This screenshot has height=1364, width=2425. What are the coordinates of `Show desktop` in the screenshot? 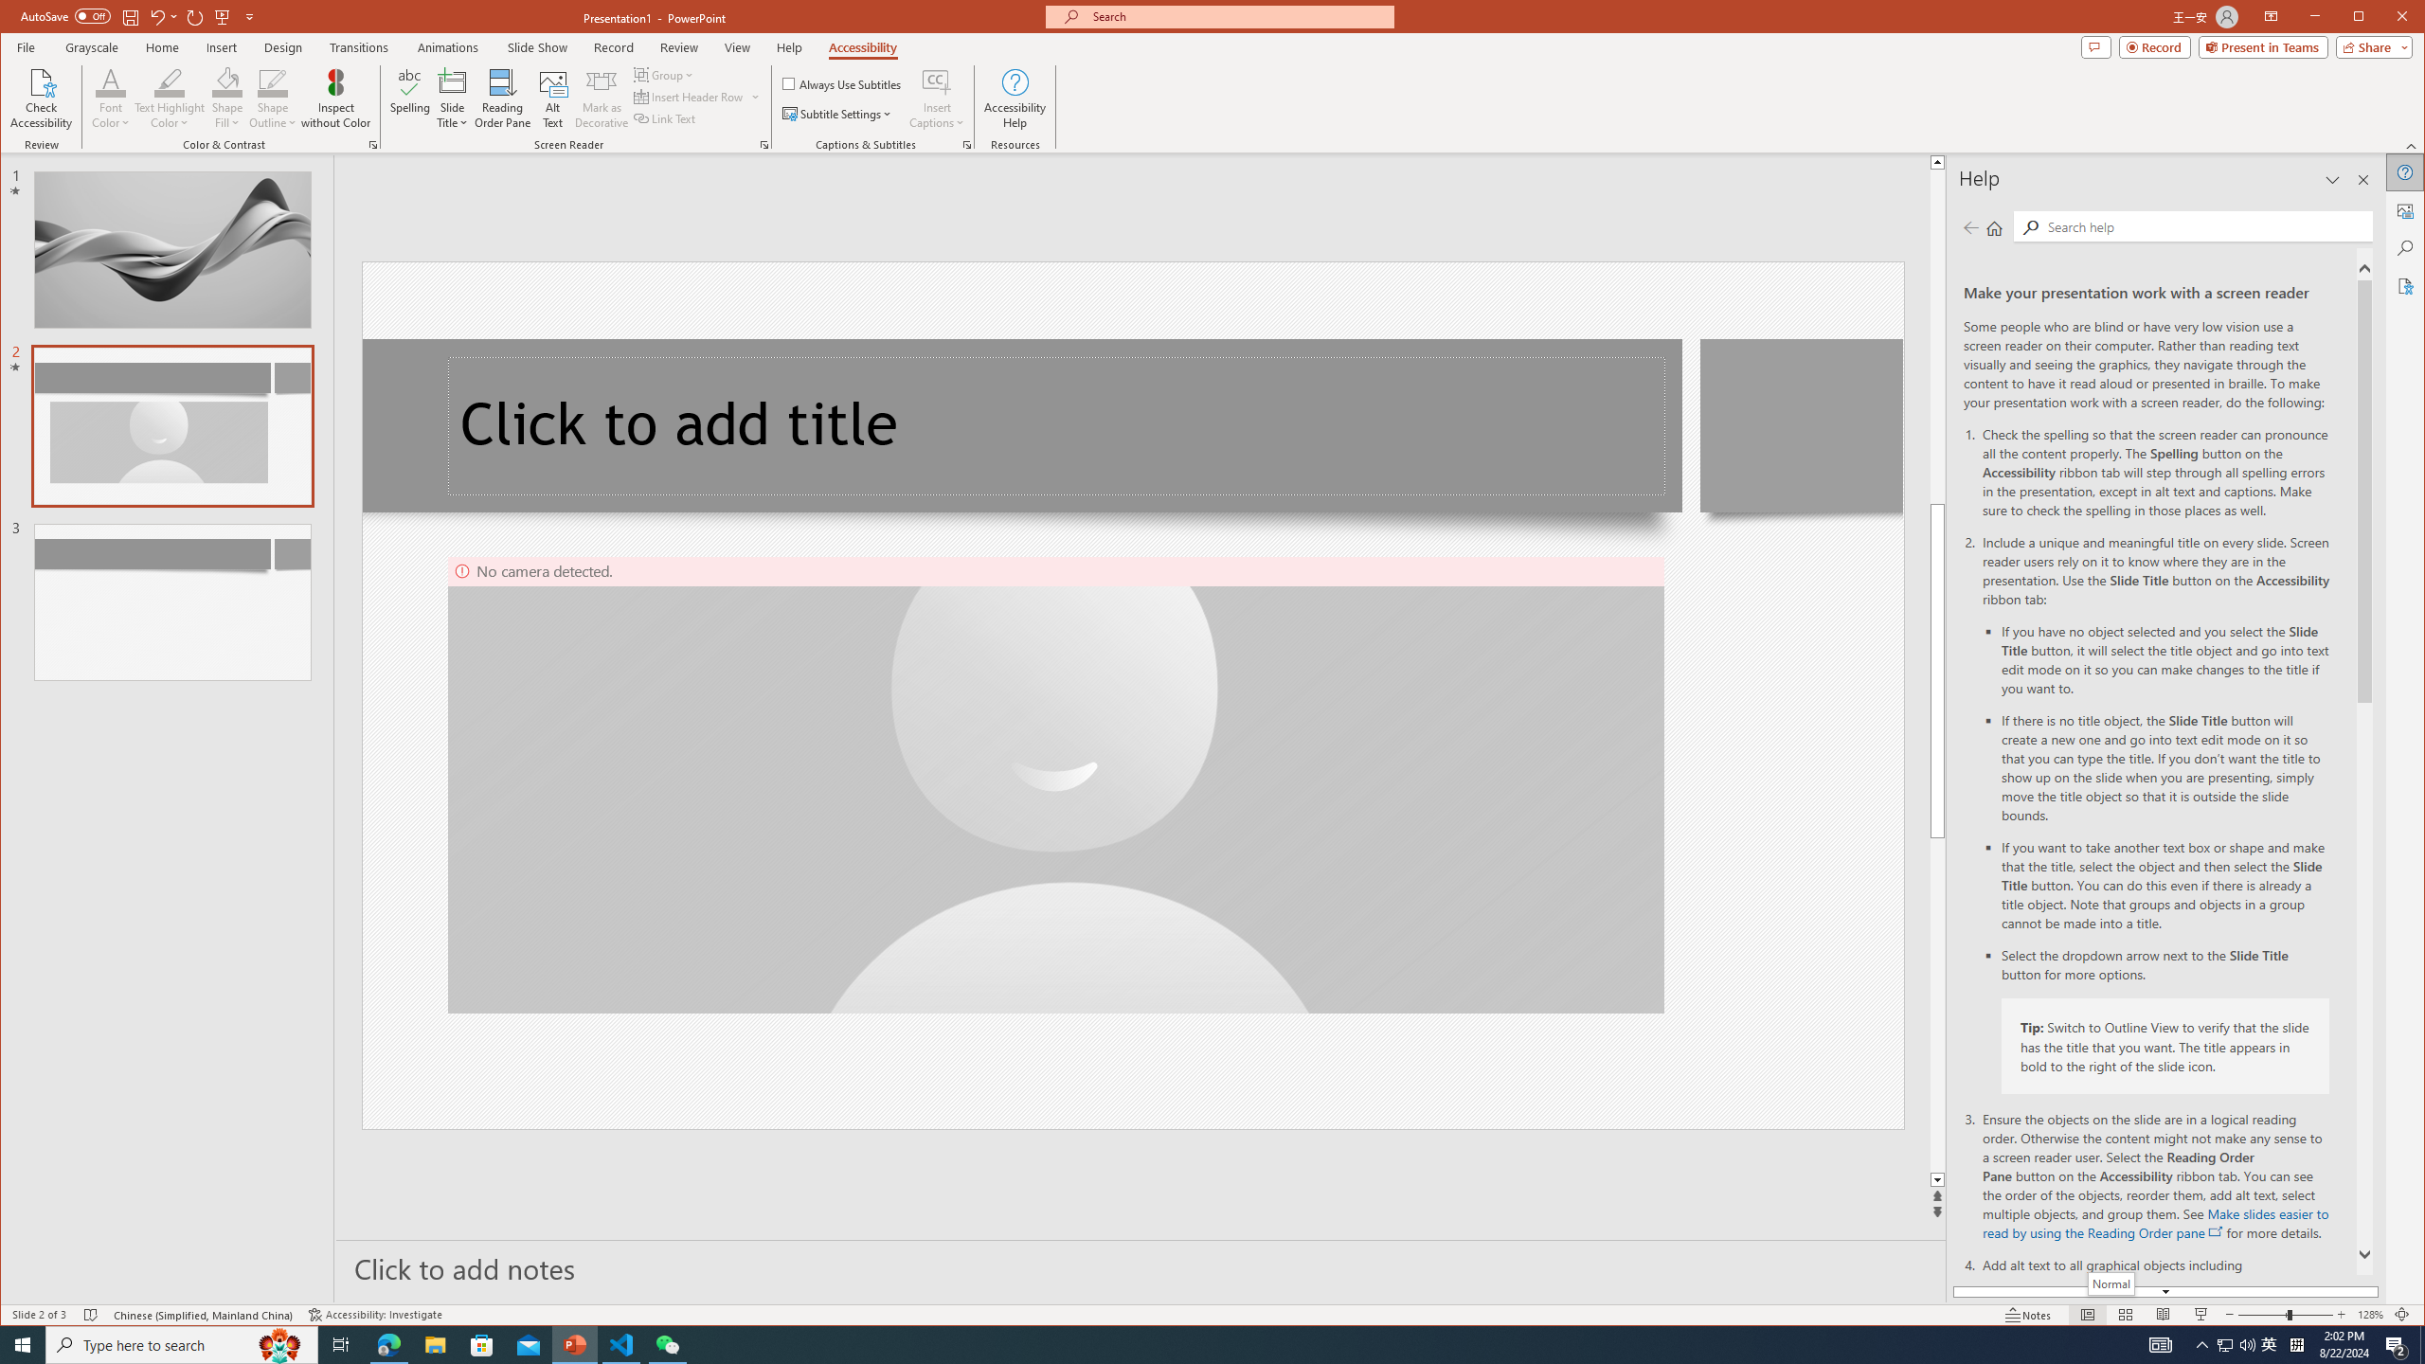 It's located at (2422, 1345).